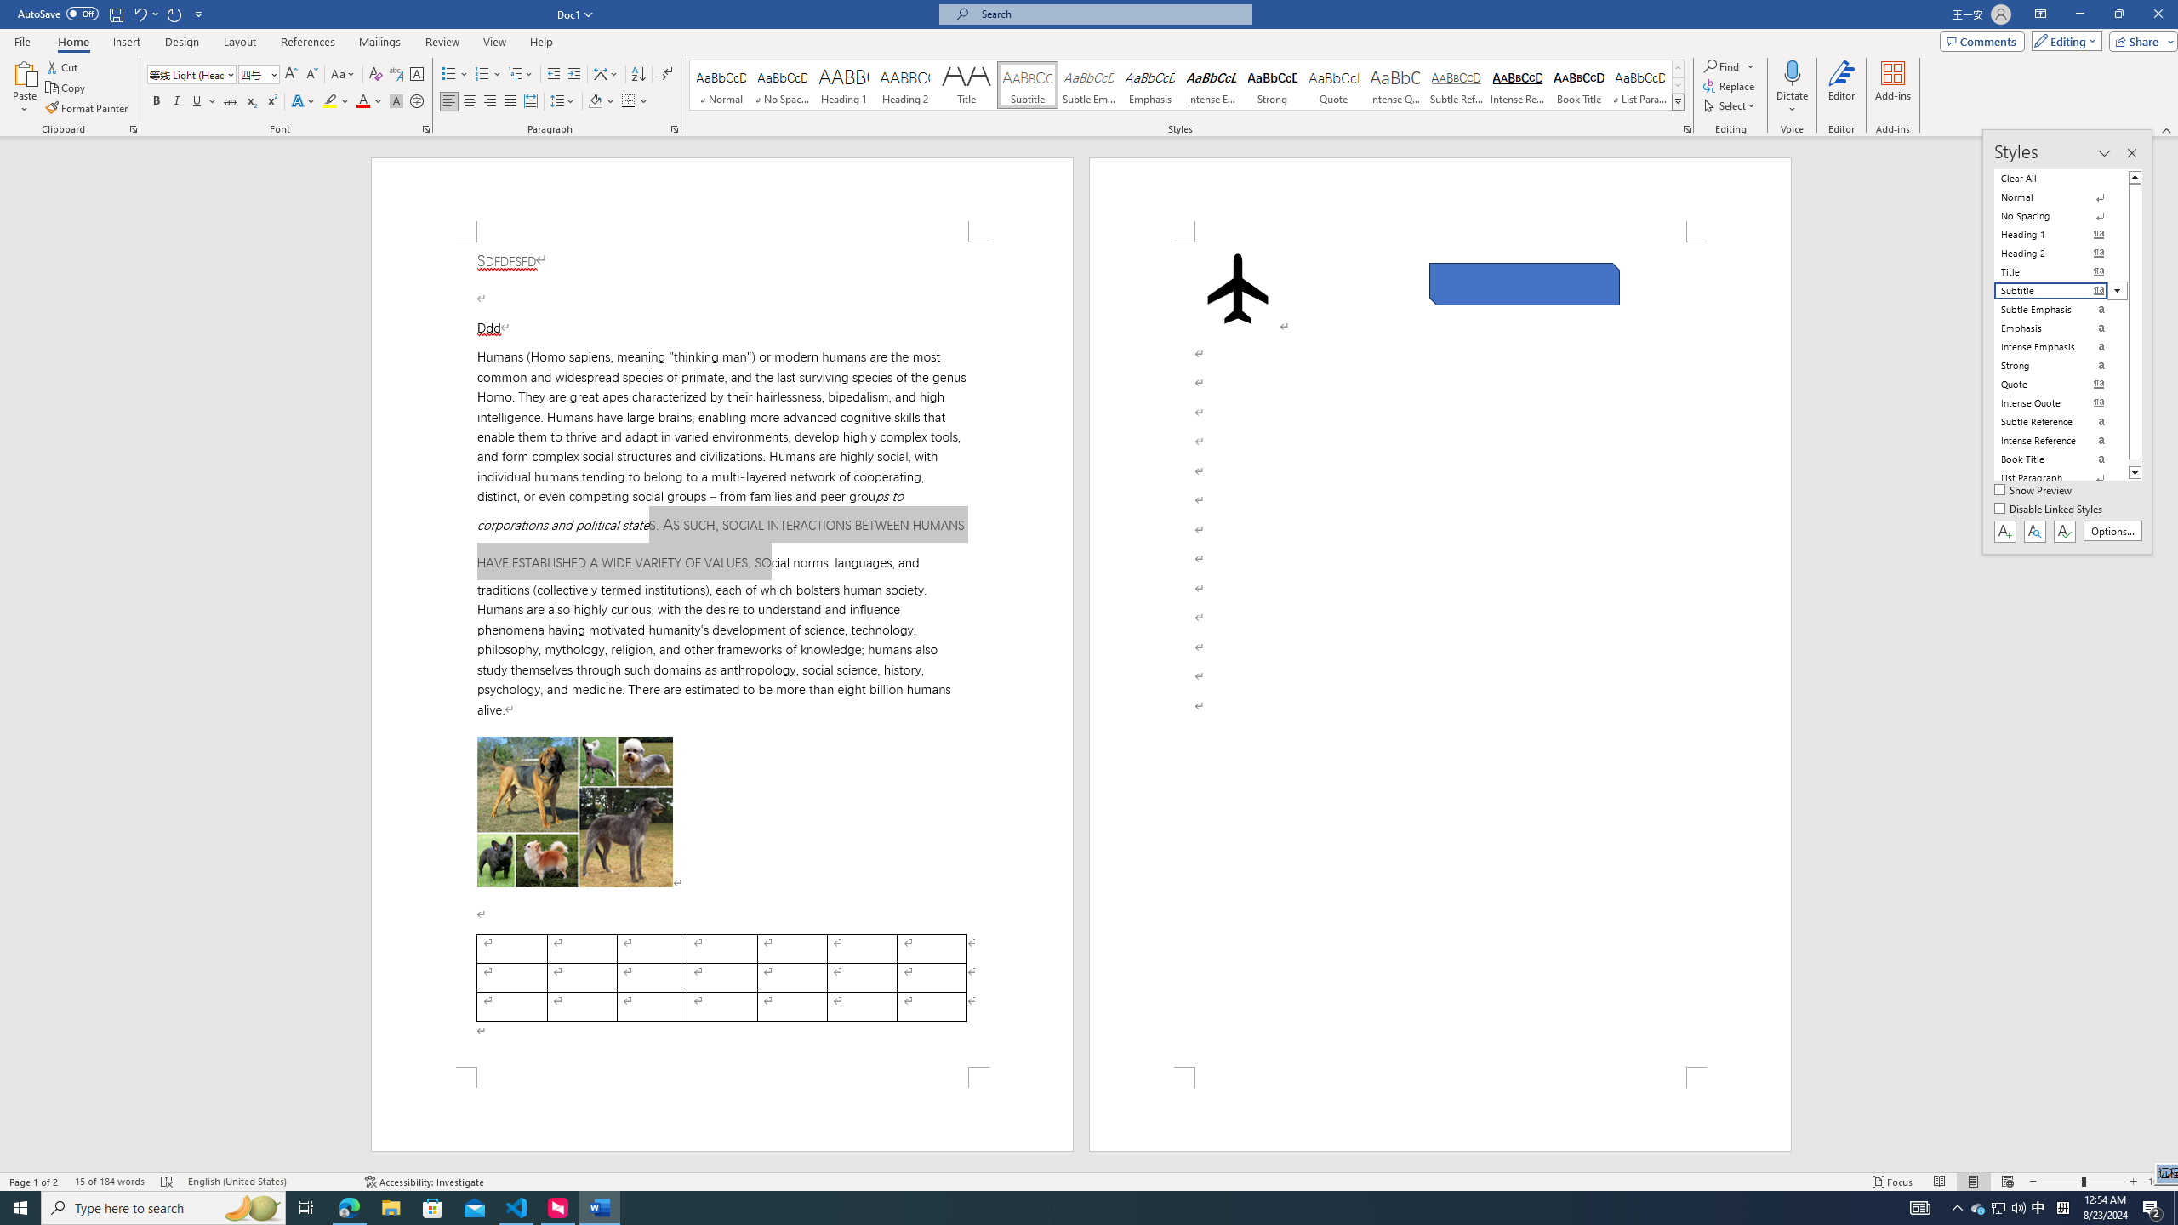 The image size is (2178, 1225). I want to click on Page Number Page 1 of 2, so click(34, 1182).